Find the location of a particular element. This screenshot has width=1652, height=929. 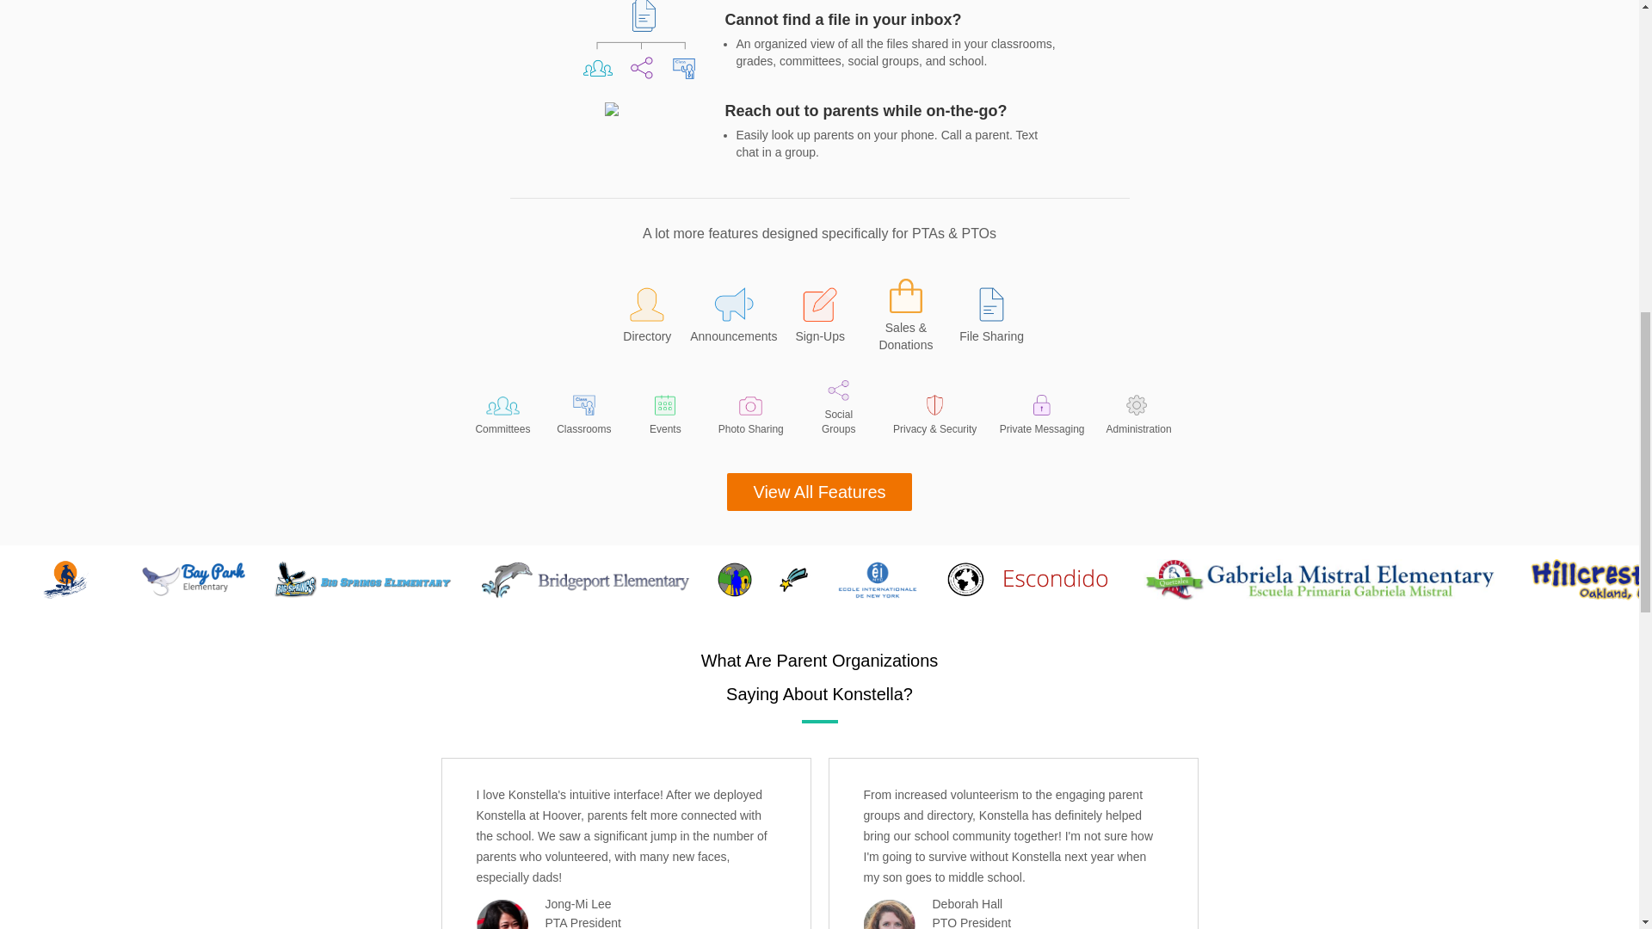

Social Groups is located at coordinates (838, 408).